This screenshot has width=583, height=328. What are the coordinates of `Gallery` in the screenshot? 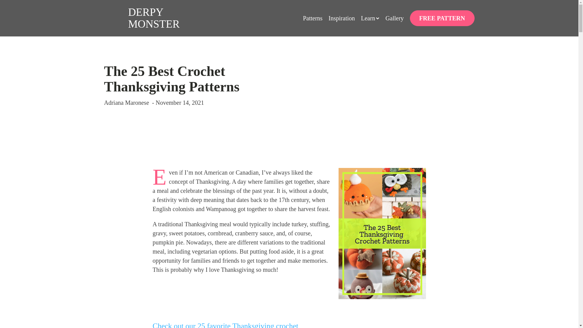 It's located at (395, 18).